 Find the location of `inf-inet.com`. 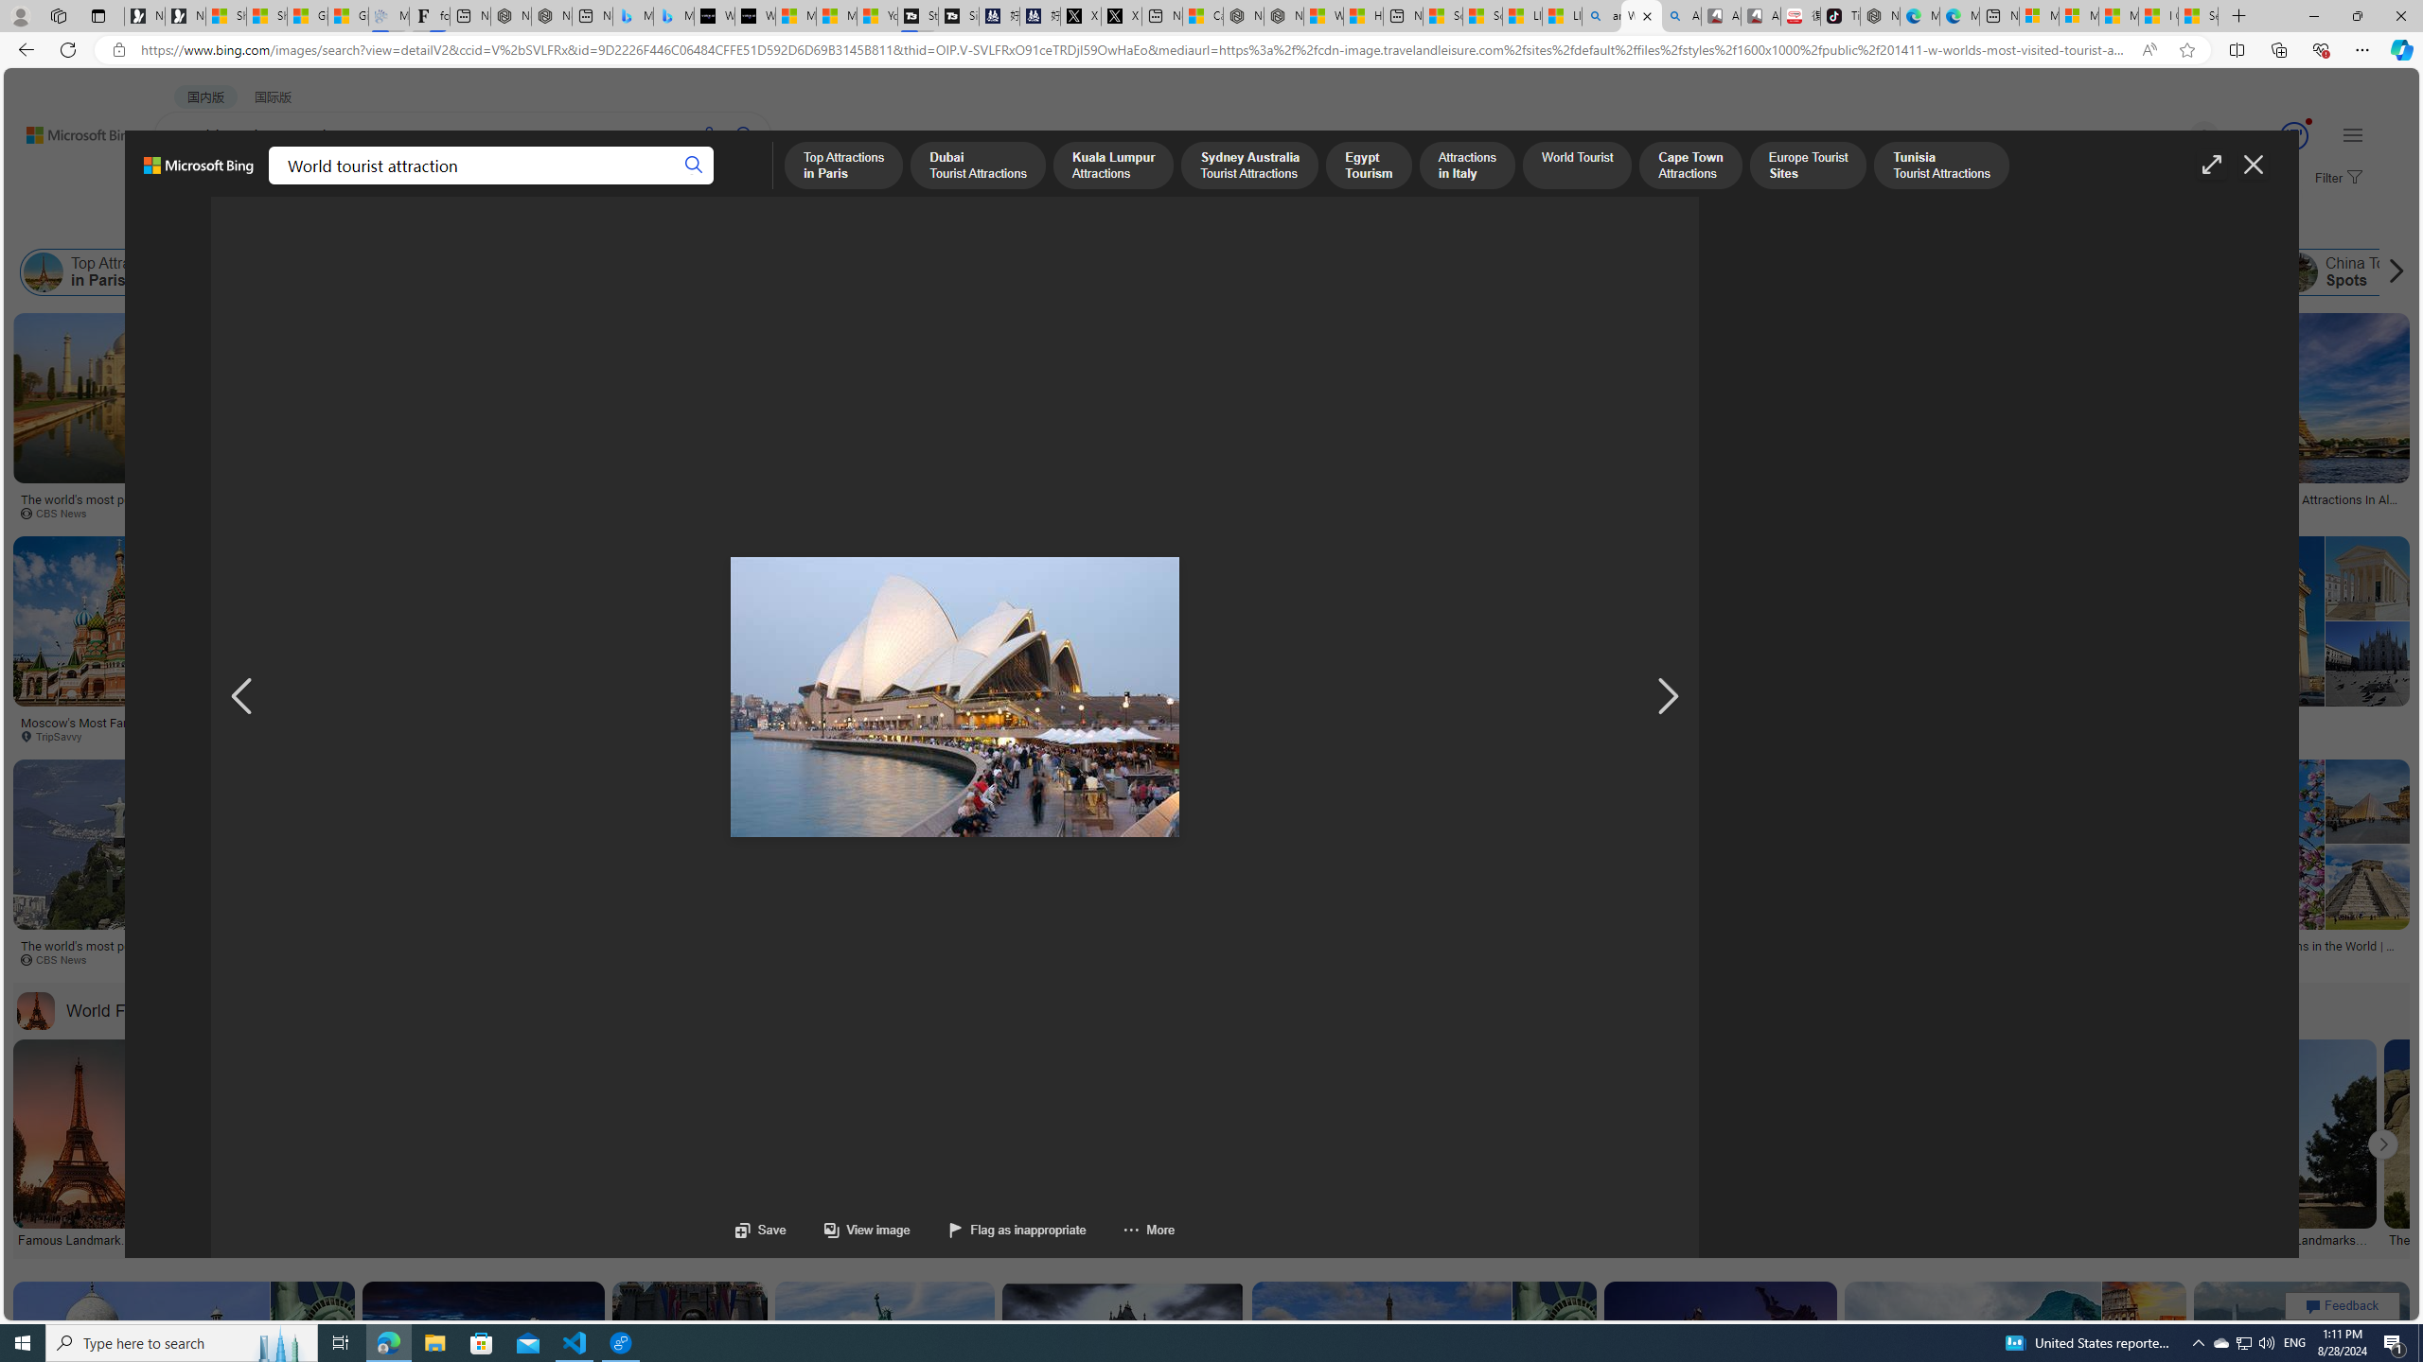

inf-inet.com is located at coordinates (1670, 513).